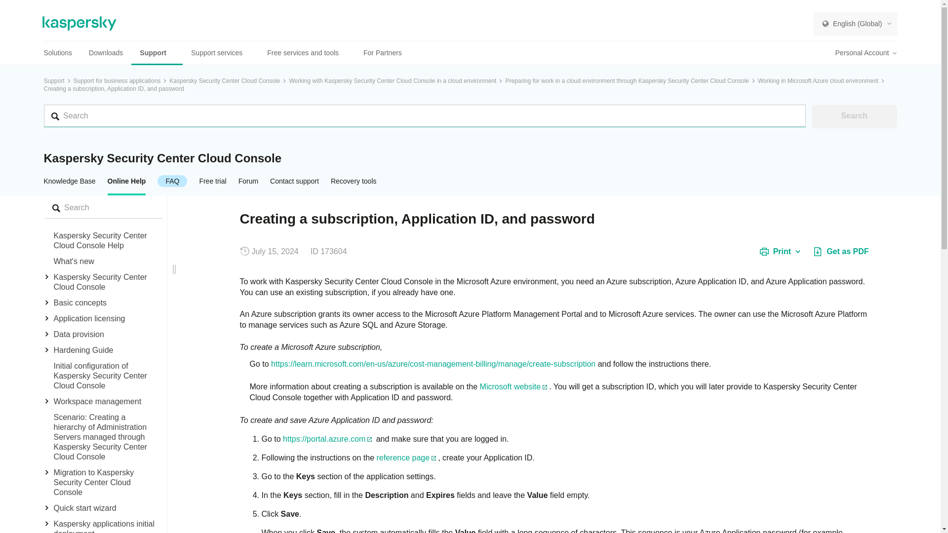 Image resolution: width=948 pixels, height=533 pixels. Describe the element at coordinates (62, 53) in the screenshot. I see `Solutions` at that location.